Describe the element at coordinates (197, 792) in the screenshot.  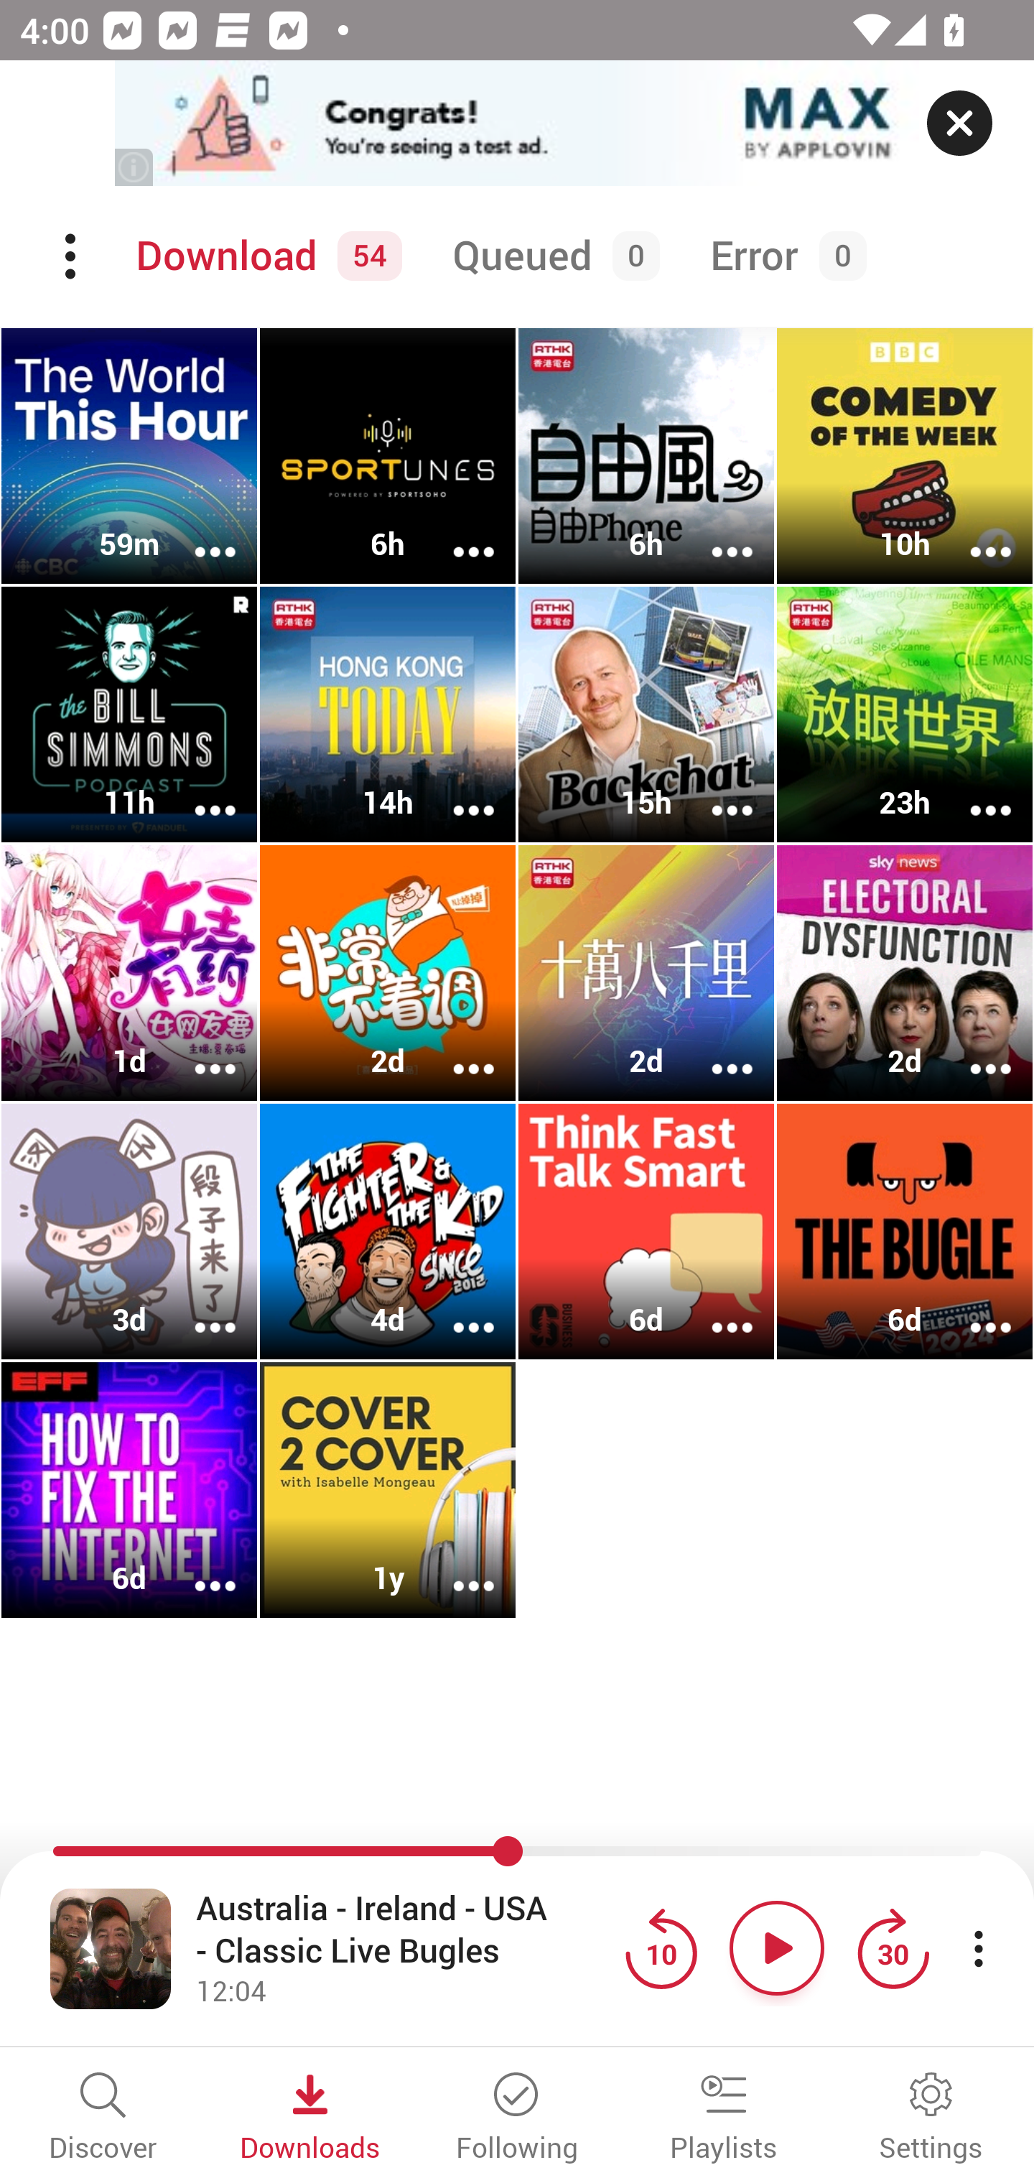
I see `More options` at that location.